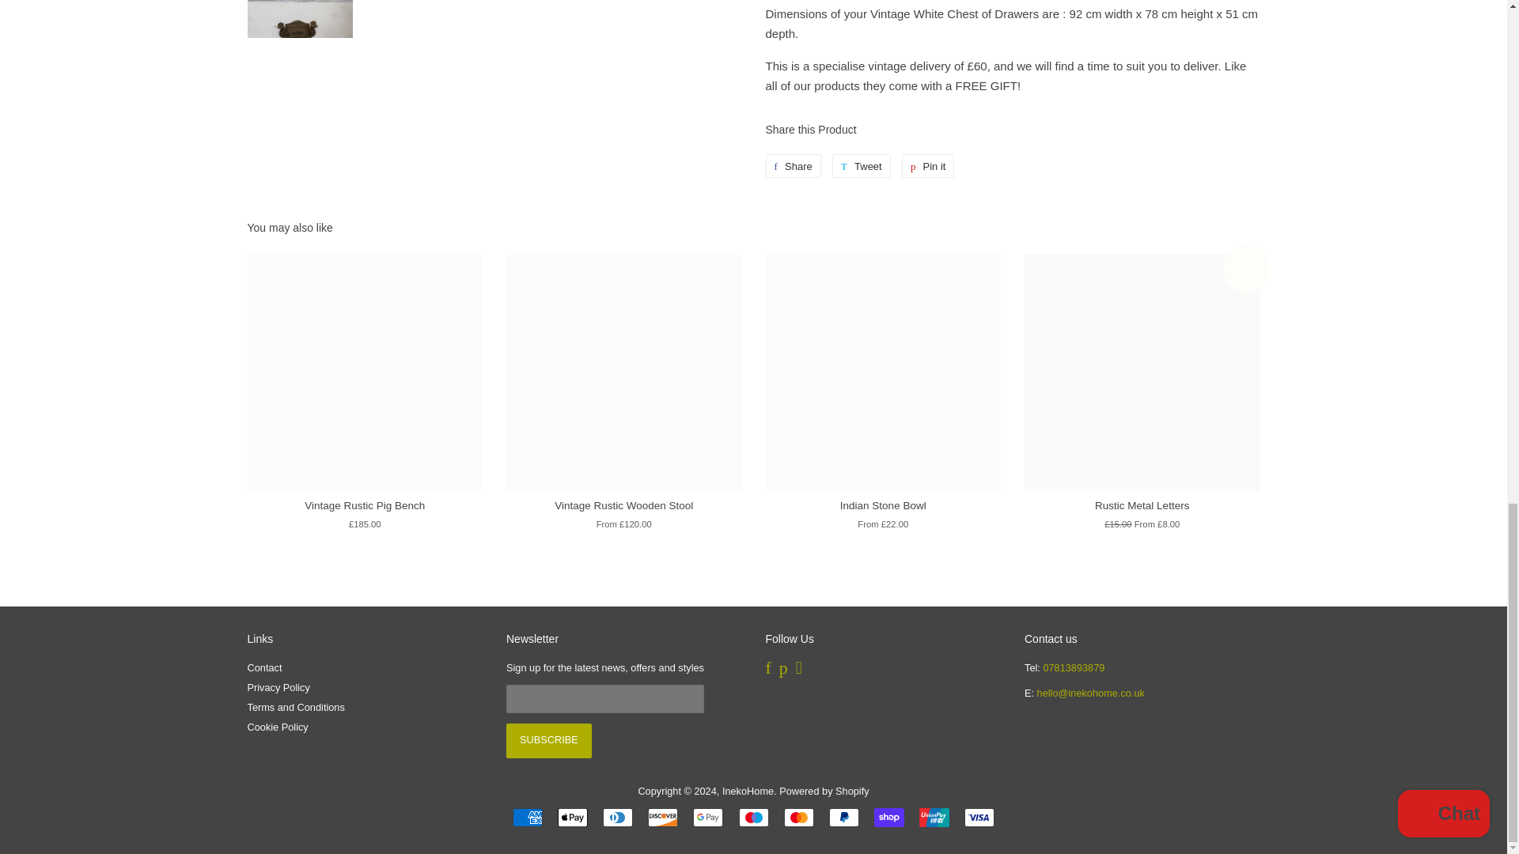 The width and height of the screenshot is (1519, 854). I want to click on PayPal, so click(844, 816).